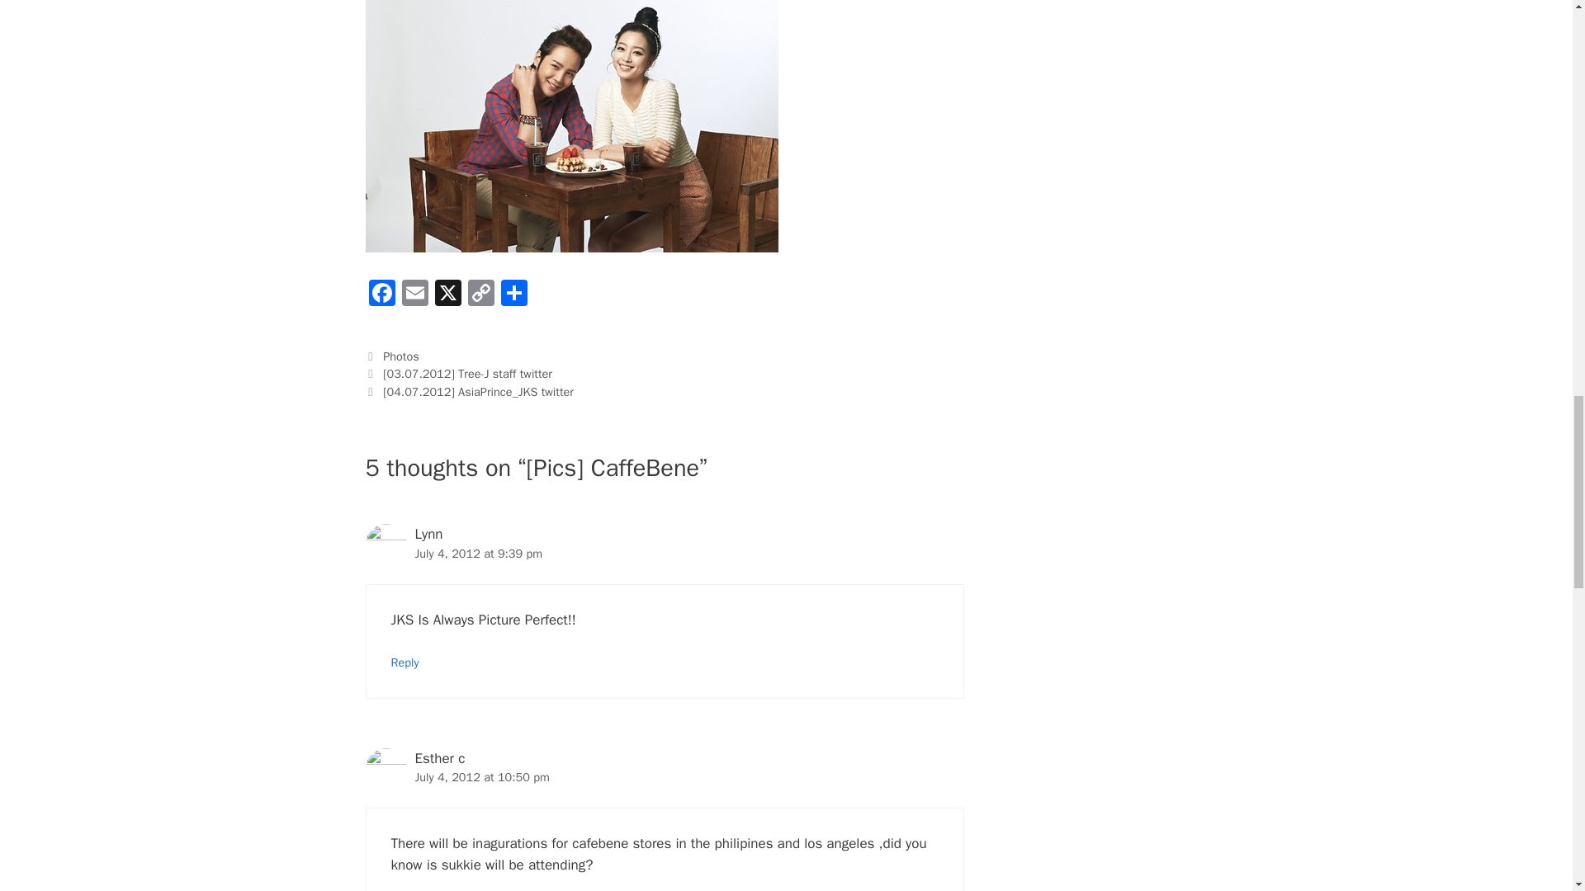 Image resolution: width=1585 pixels, height=891 pixels. Describe the element at coordinates (414, 295) in the screenshot. I see `Email` at that location.